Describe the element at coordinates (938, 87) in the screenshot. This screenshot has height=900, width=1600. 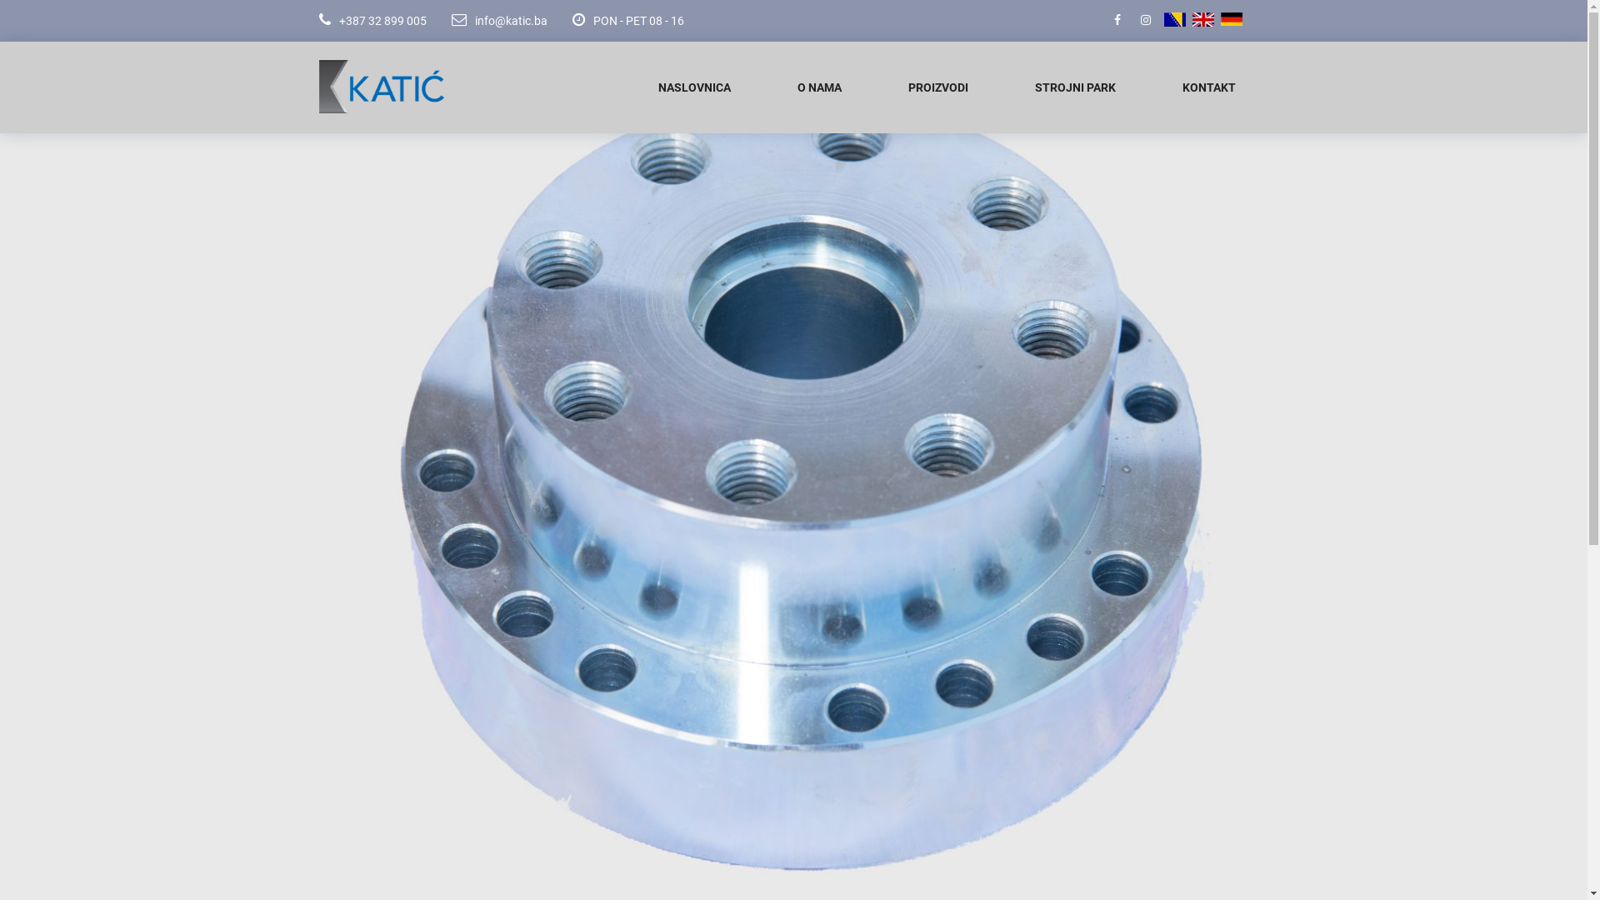
I see `PROIZVODI` at that location.